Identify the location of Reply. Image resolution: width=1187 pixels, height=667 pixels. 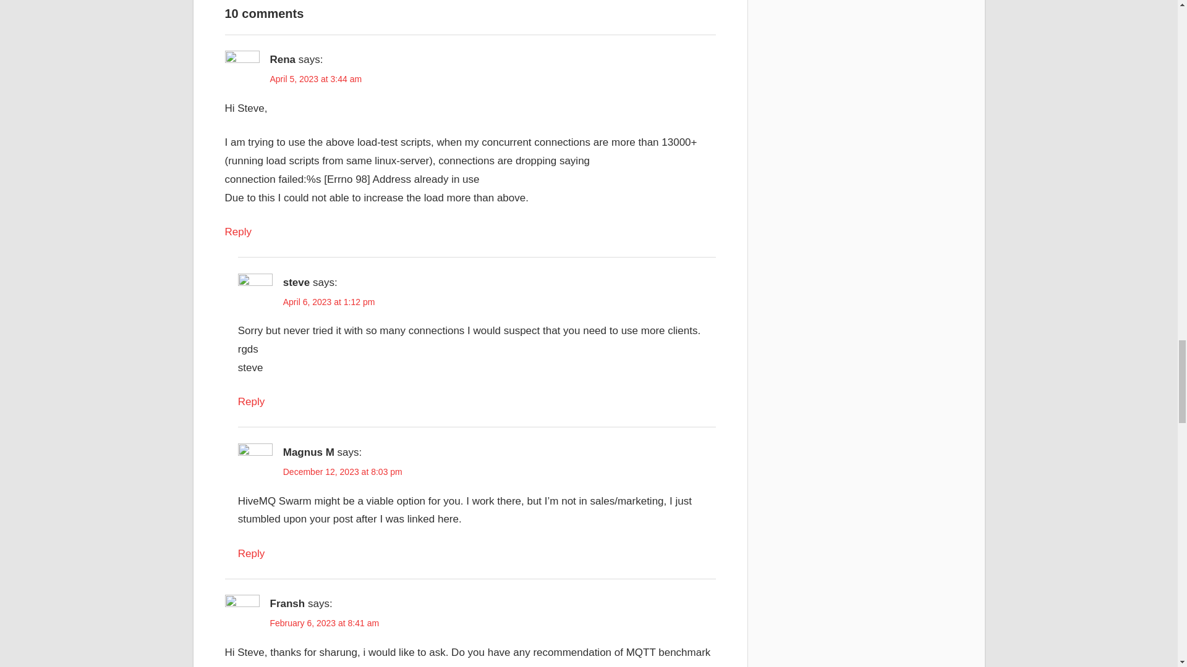
(239, 232).